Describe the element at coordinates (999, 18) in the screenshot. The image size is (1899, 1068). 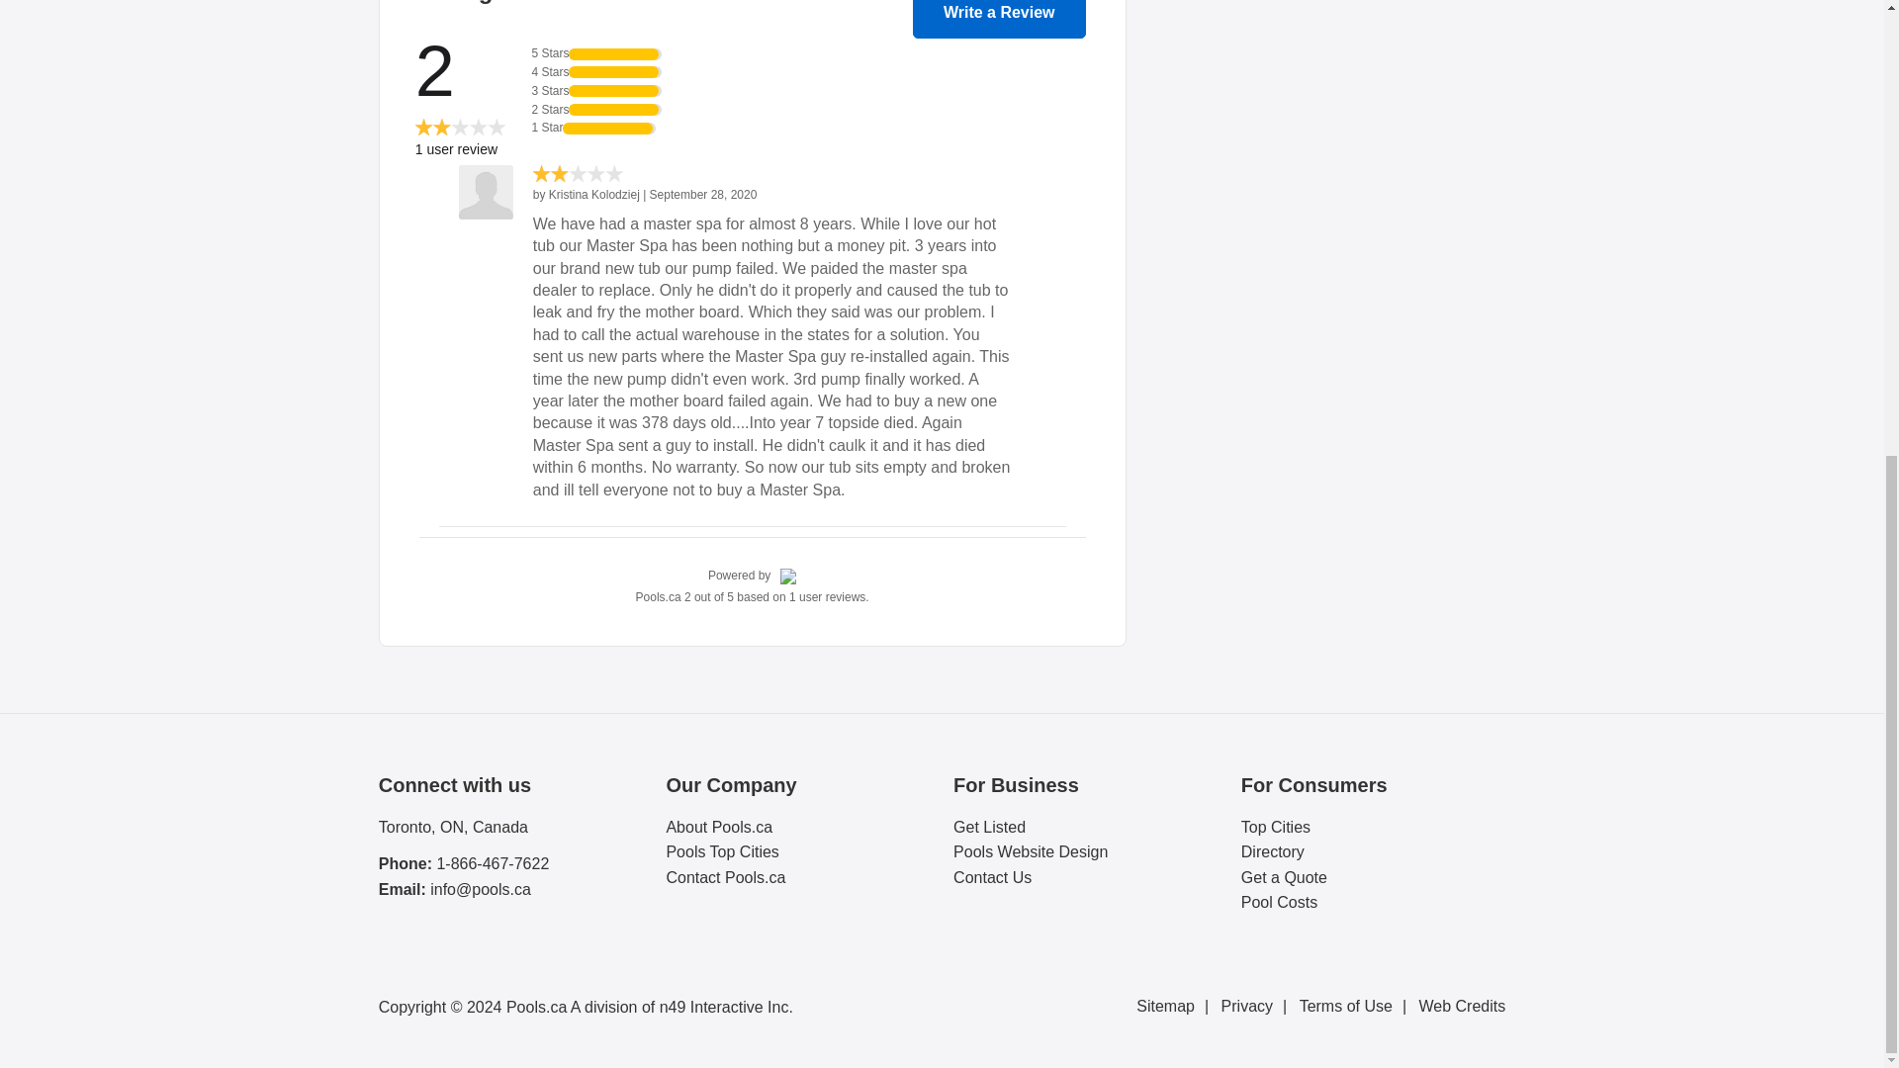
I see `Write a Review` at that location.